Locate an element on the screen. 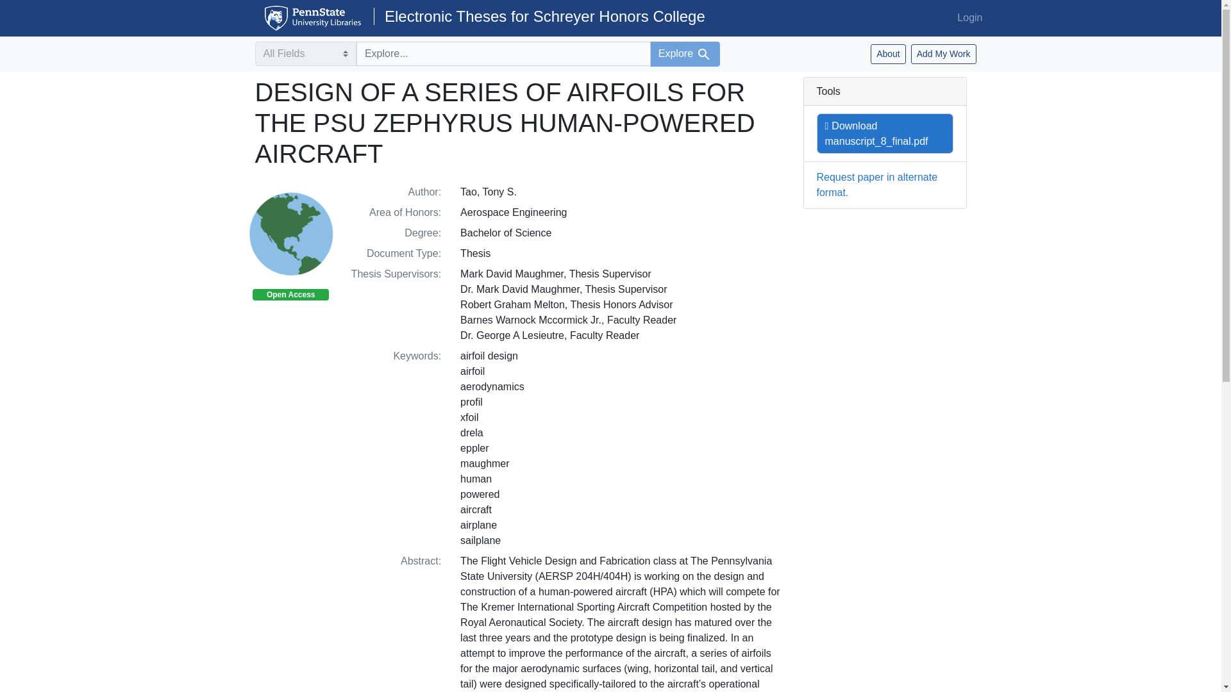 The height and width of the screenshot is (692, 1231). Request paper in alternate format. is located at coordinates (877, 185).